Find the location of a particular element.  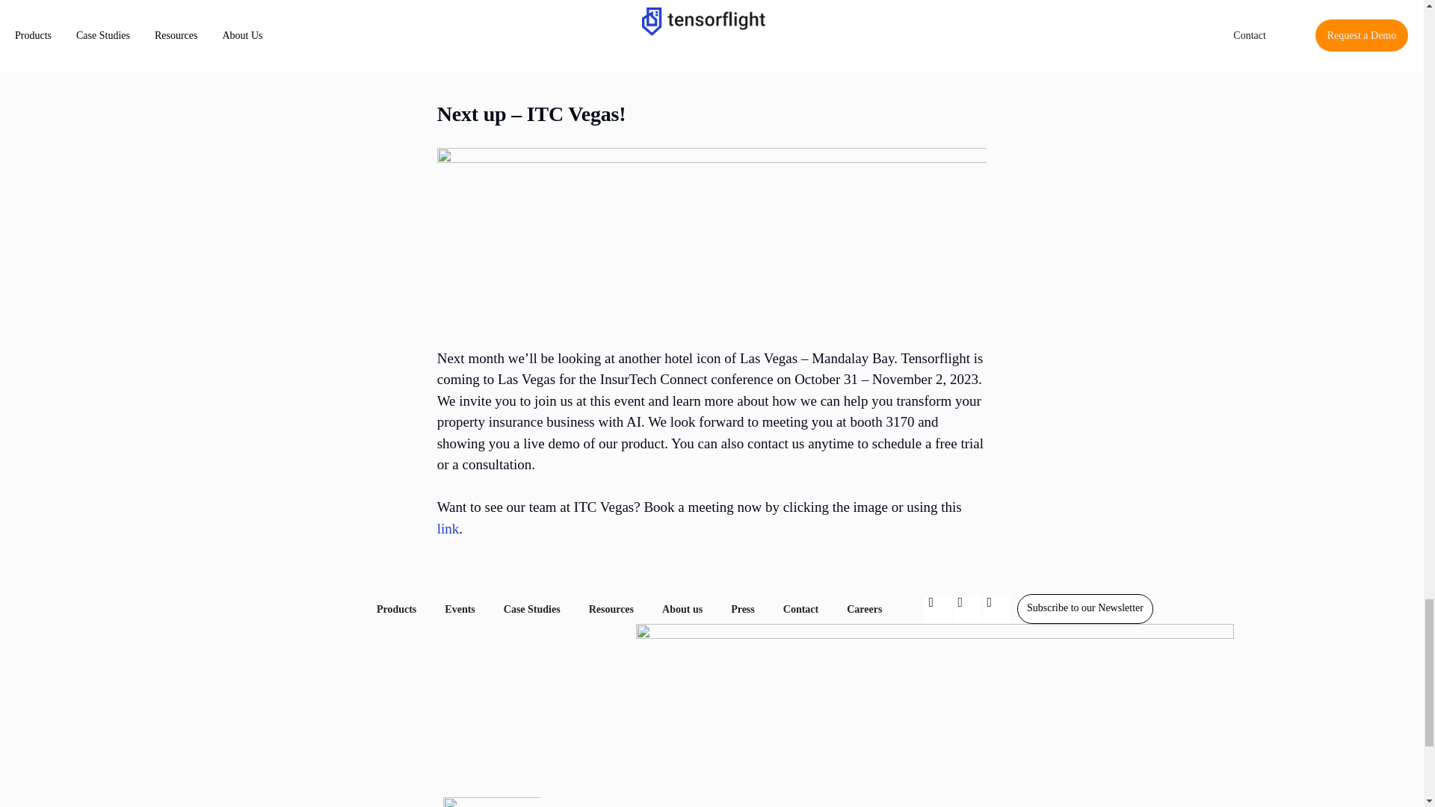

Press is located at coordinates (742, 609).